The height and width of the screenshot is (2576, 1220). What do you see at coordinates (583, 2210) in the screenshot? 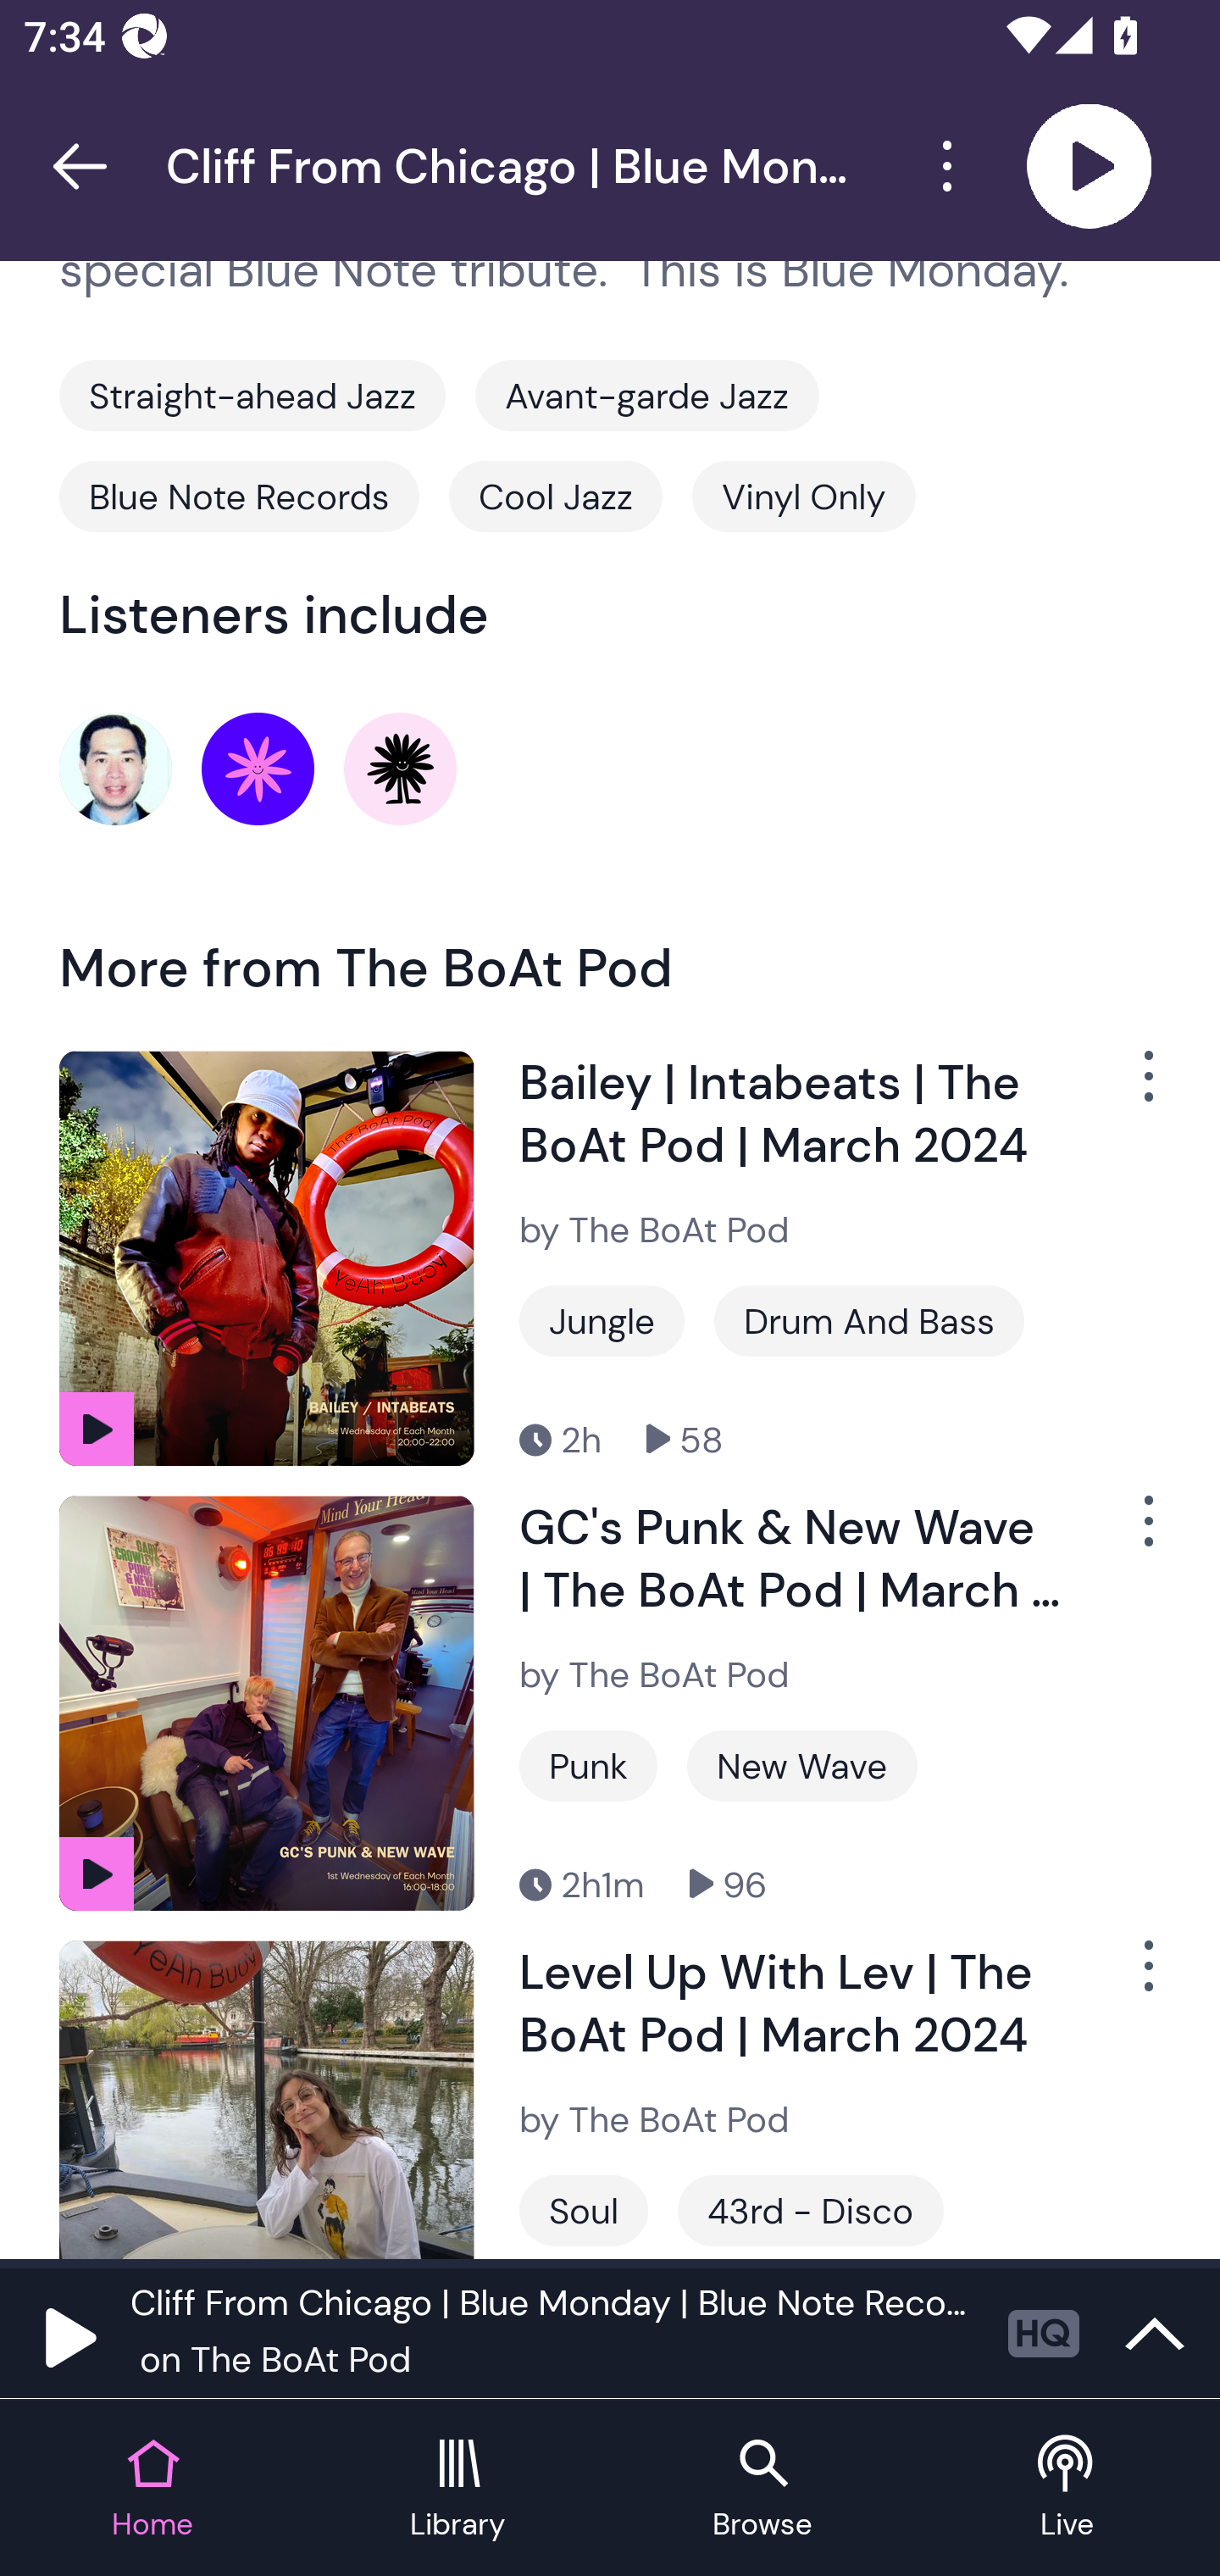
I see `Soul` at bounding box center [583, 2210].